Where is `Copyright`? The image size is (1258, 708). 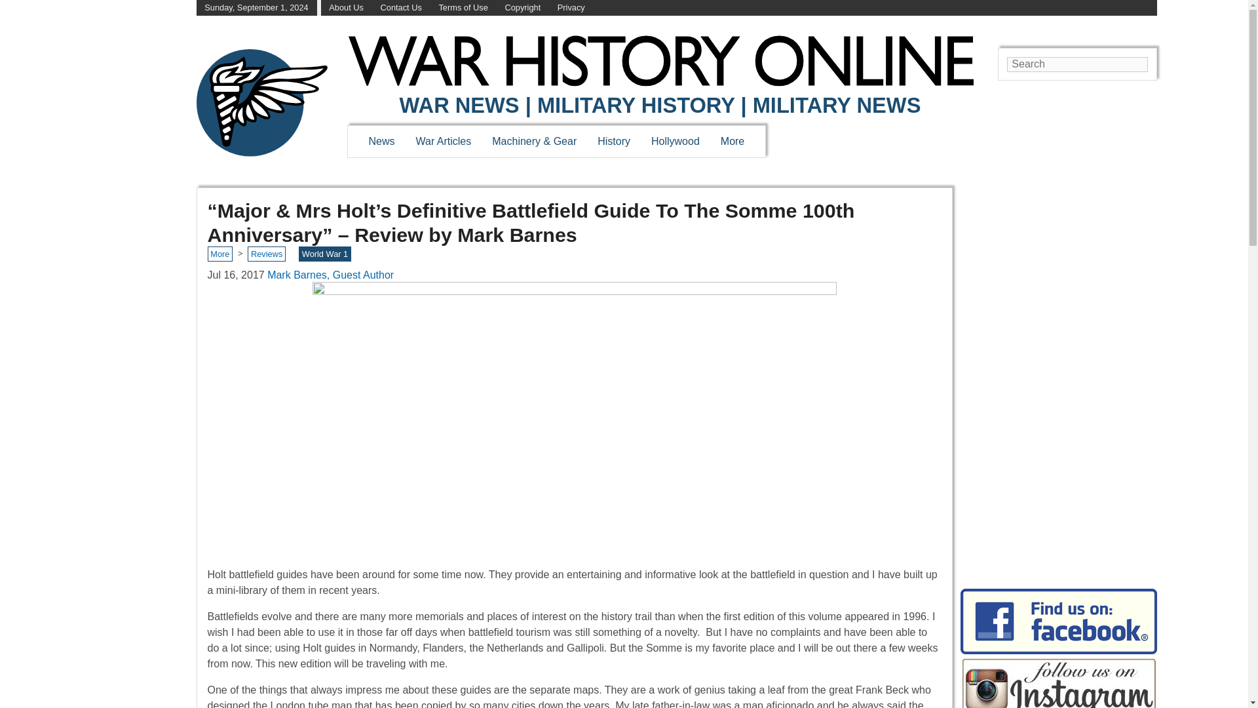 Copyright is located at coordinates (522, 8).